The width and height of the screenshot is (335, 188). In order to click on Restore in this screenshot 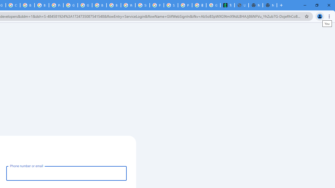, I will do `click(317, 5)`.